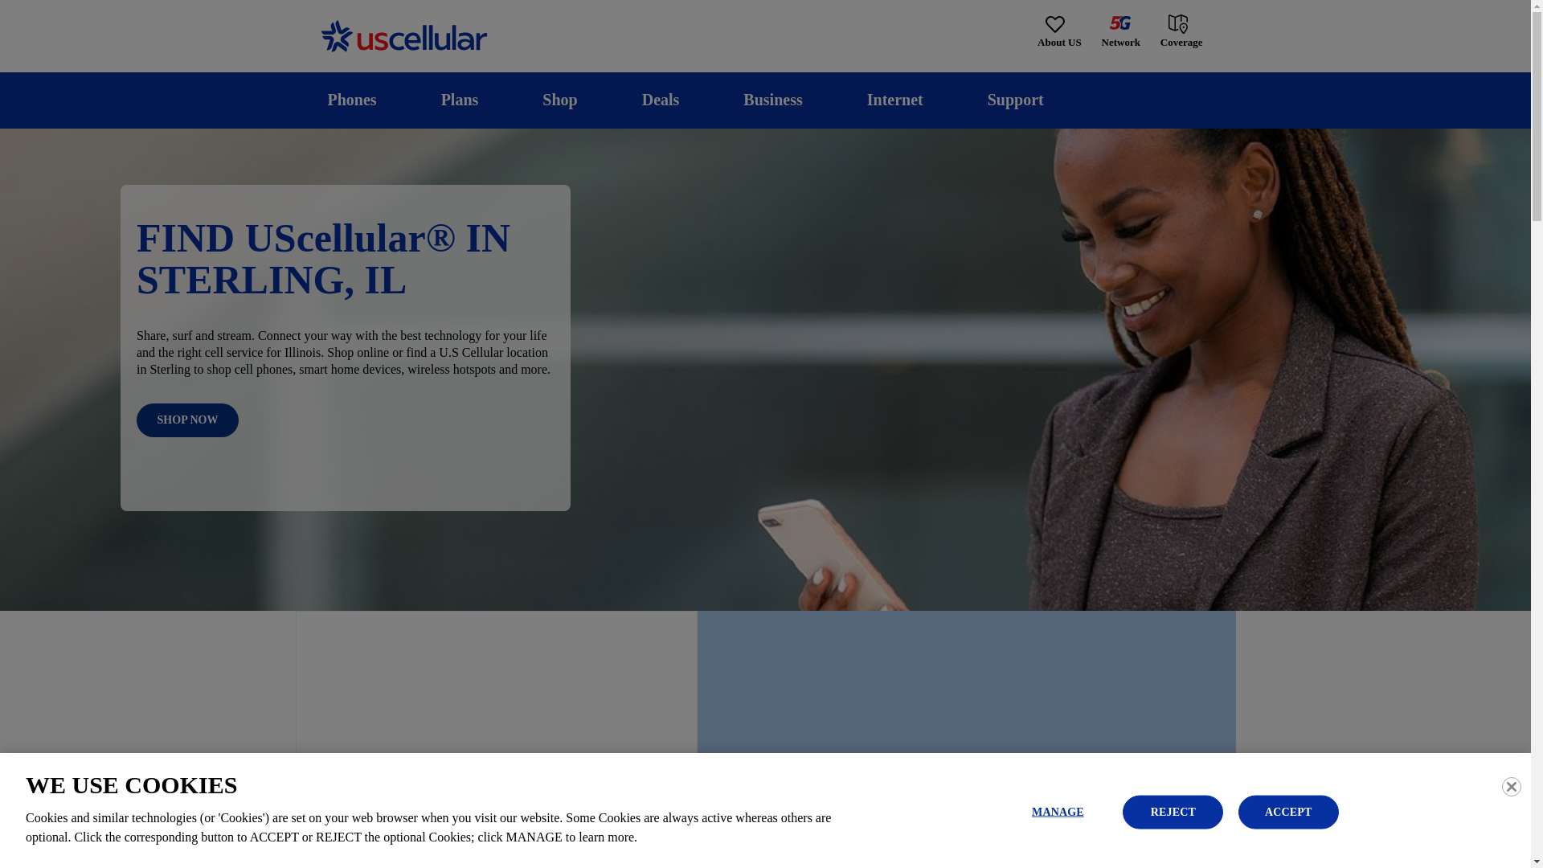 The image size is (1543, 868). I want to click on Phones, so click(352, 100).